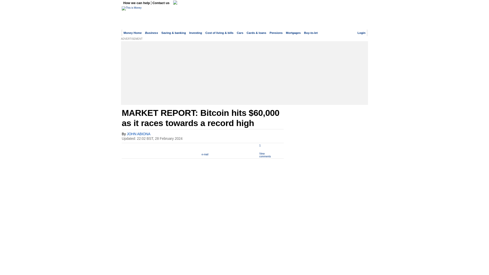 This screenshot has width=489, height=275. Describe the element at coordinates (196, 33) in the screenshot. I see `Investing` at that location.